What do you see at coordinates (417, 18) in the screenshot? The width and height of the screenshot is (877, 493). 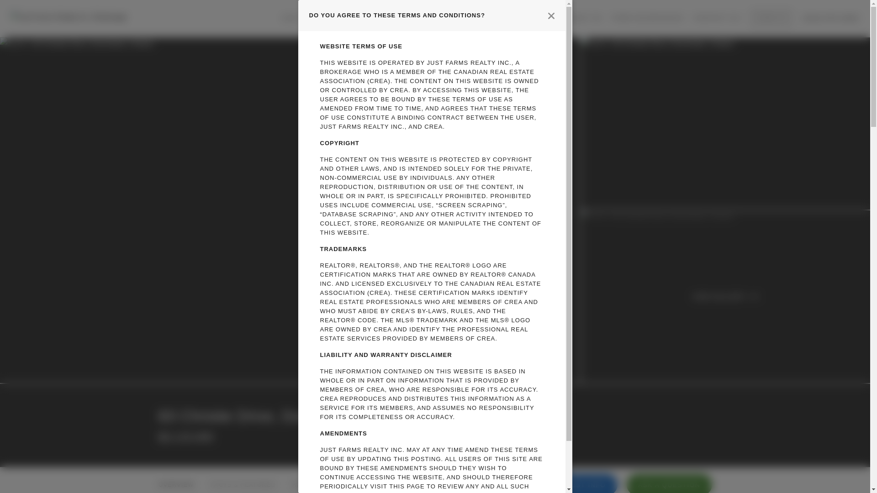 I see `FARM SEARCH DROPDOWN ARROW` at bounding box center [417, 18].